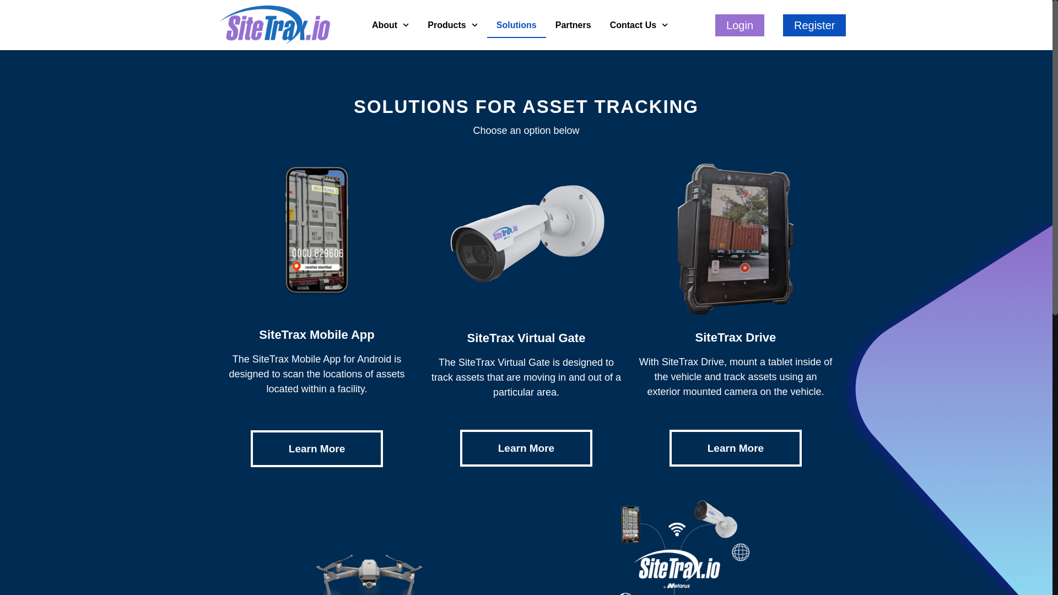 The image size is (1058, 595). I want to click on Solutions, so click(516, 25).